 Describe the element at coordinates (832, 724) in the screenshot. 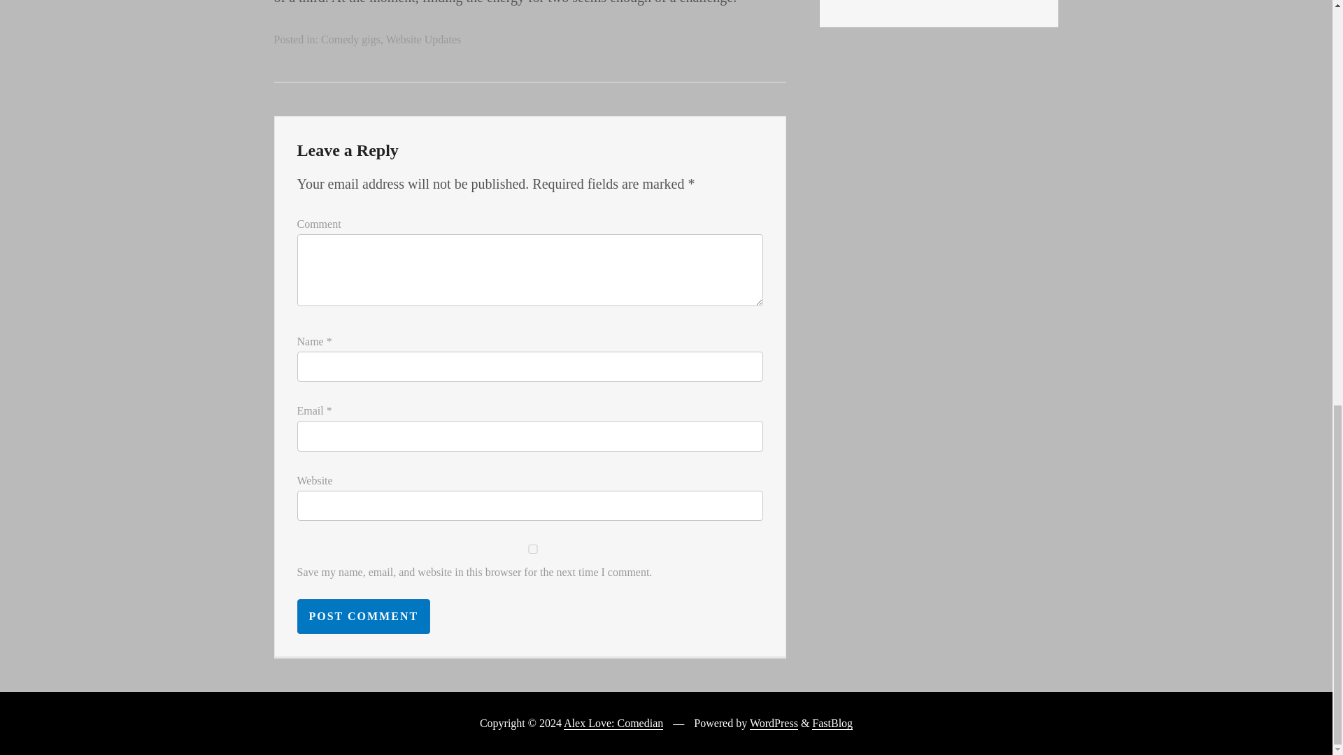

I see `FastBlog` at that location.